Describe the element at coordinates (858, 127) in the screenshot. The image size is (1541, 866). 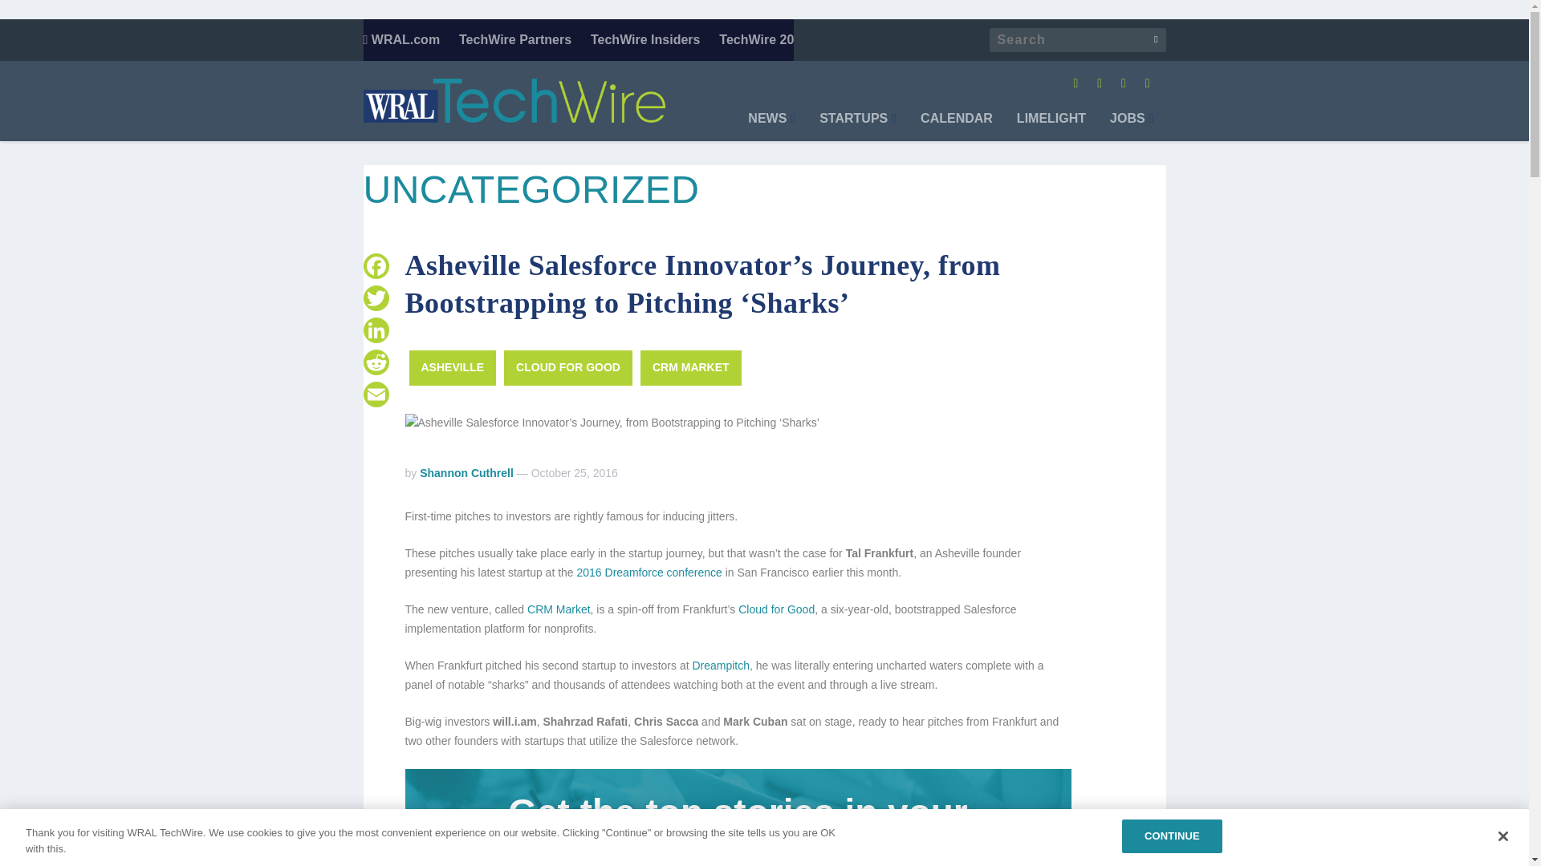
I see `STARTUPS` at that location.